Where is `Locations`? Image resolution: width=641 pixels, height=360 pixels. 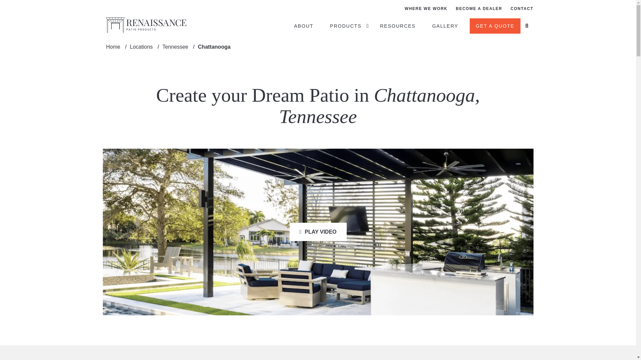
Locations is located at coordinates (141, 47).